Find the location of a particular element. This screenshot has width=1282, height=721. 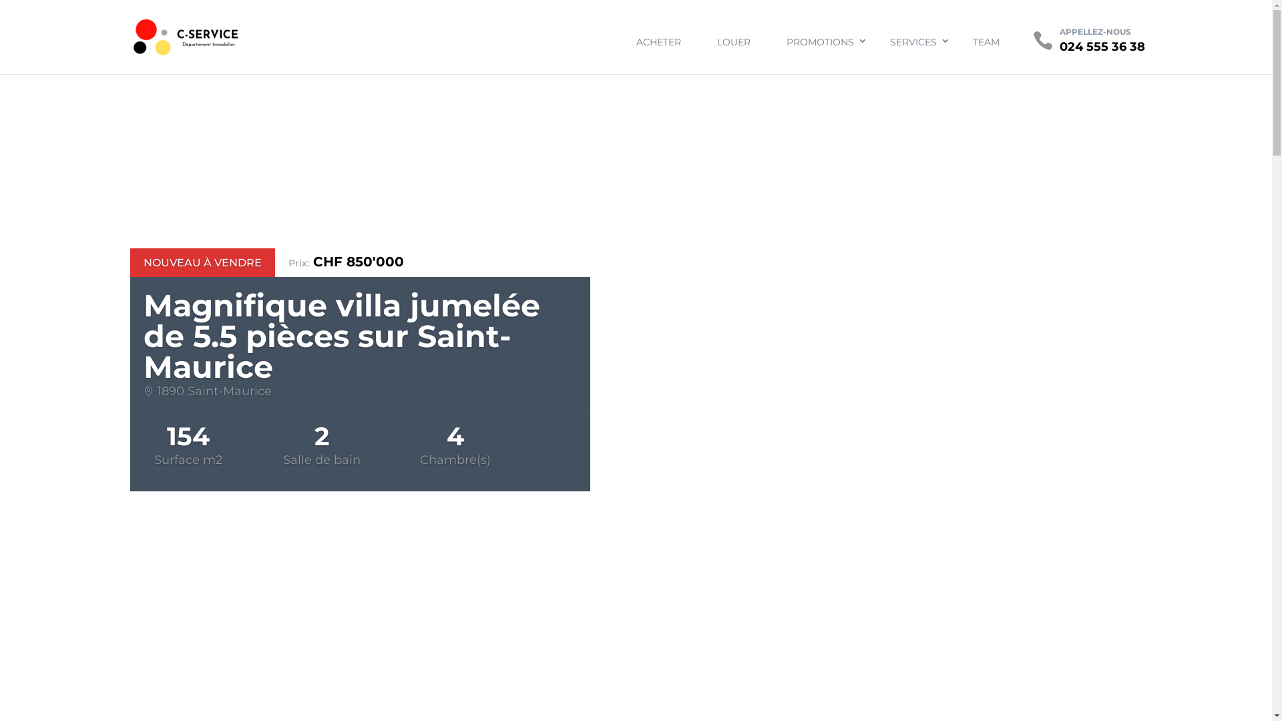

TEAM is located at coordinates (979, 42).